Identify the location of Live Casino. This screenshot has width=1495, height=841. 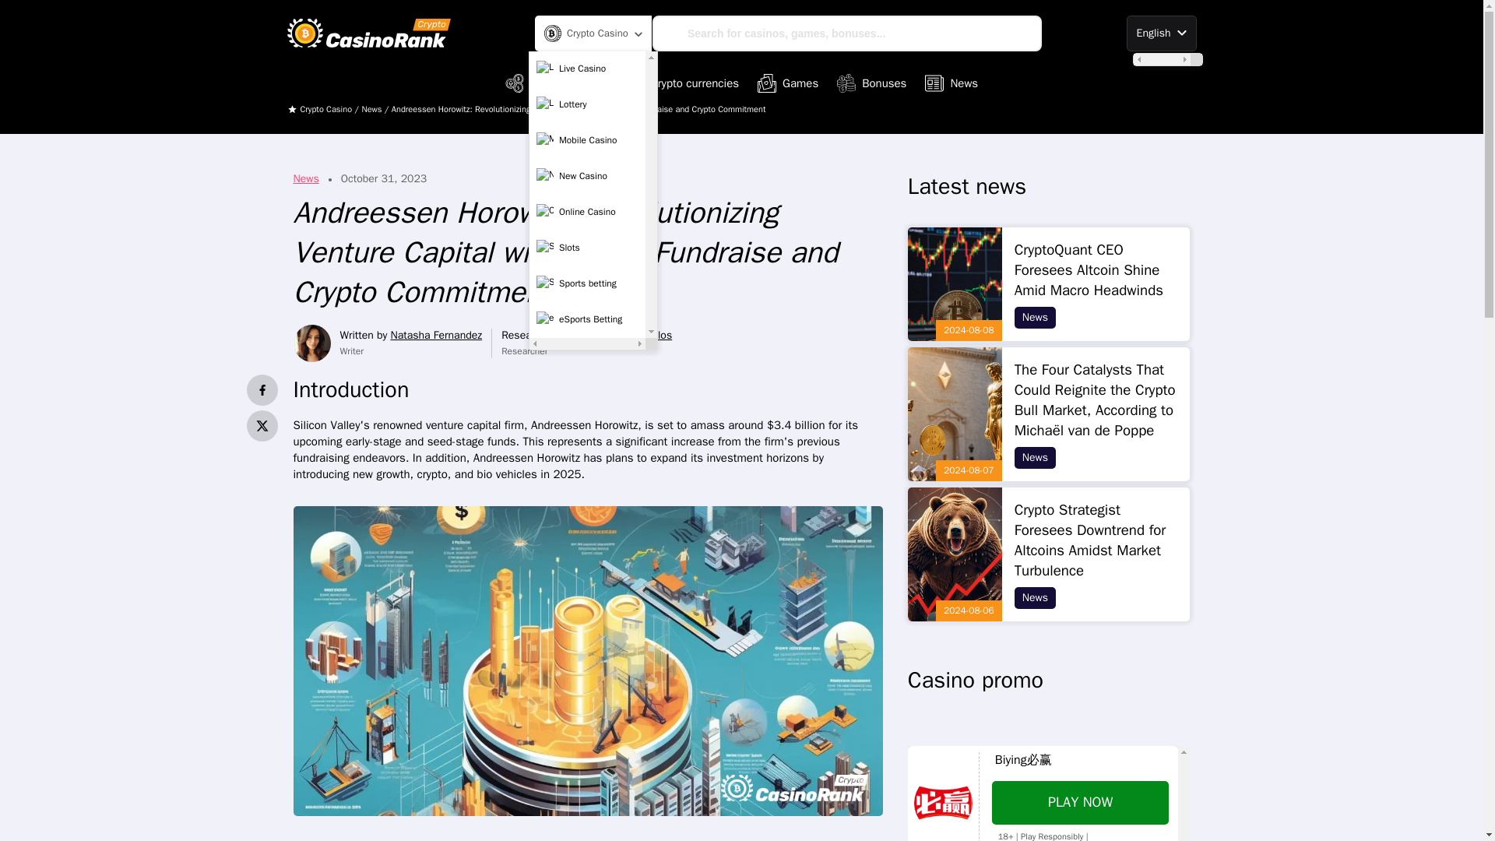
(587, 69).